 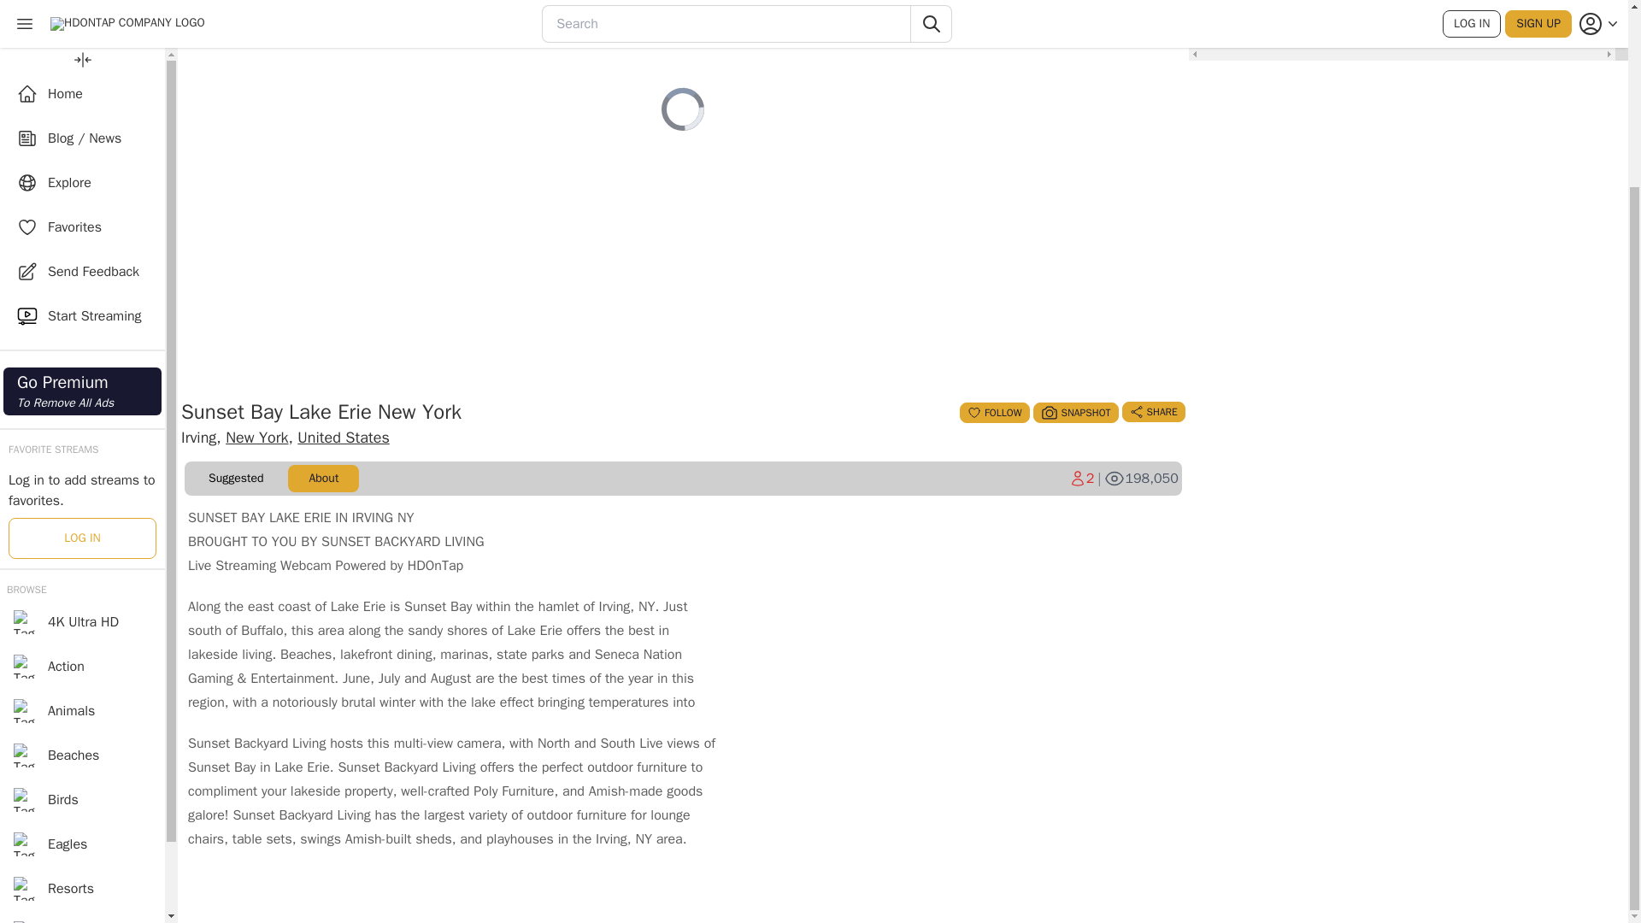 What do you see at coordinates (1141, 479) in the screenshot?
I see `Eagles` at bounding box center [1141, 479].